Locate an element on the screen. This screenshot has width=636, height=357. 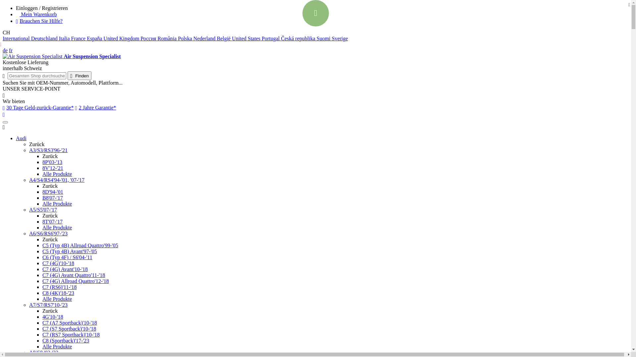
A4/S4/RS4'94-'01, '07-'17 is located at coordinates (57, 180).